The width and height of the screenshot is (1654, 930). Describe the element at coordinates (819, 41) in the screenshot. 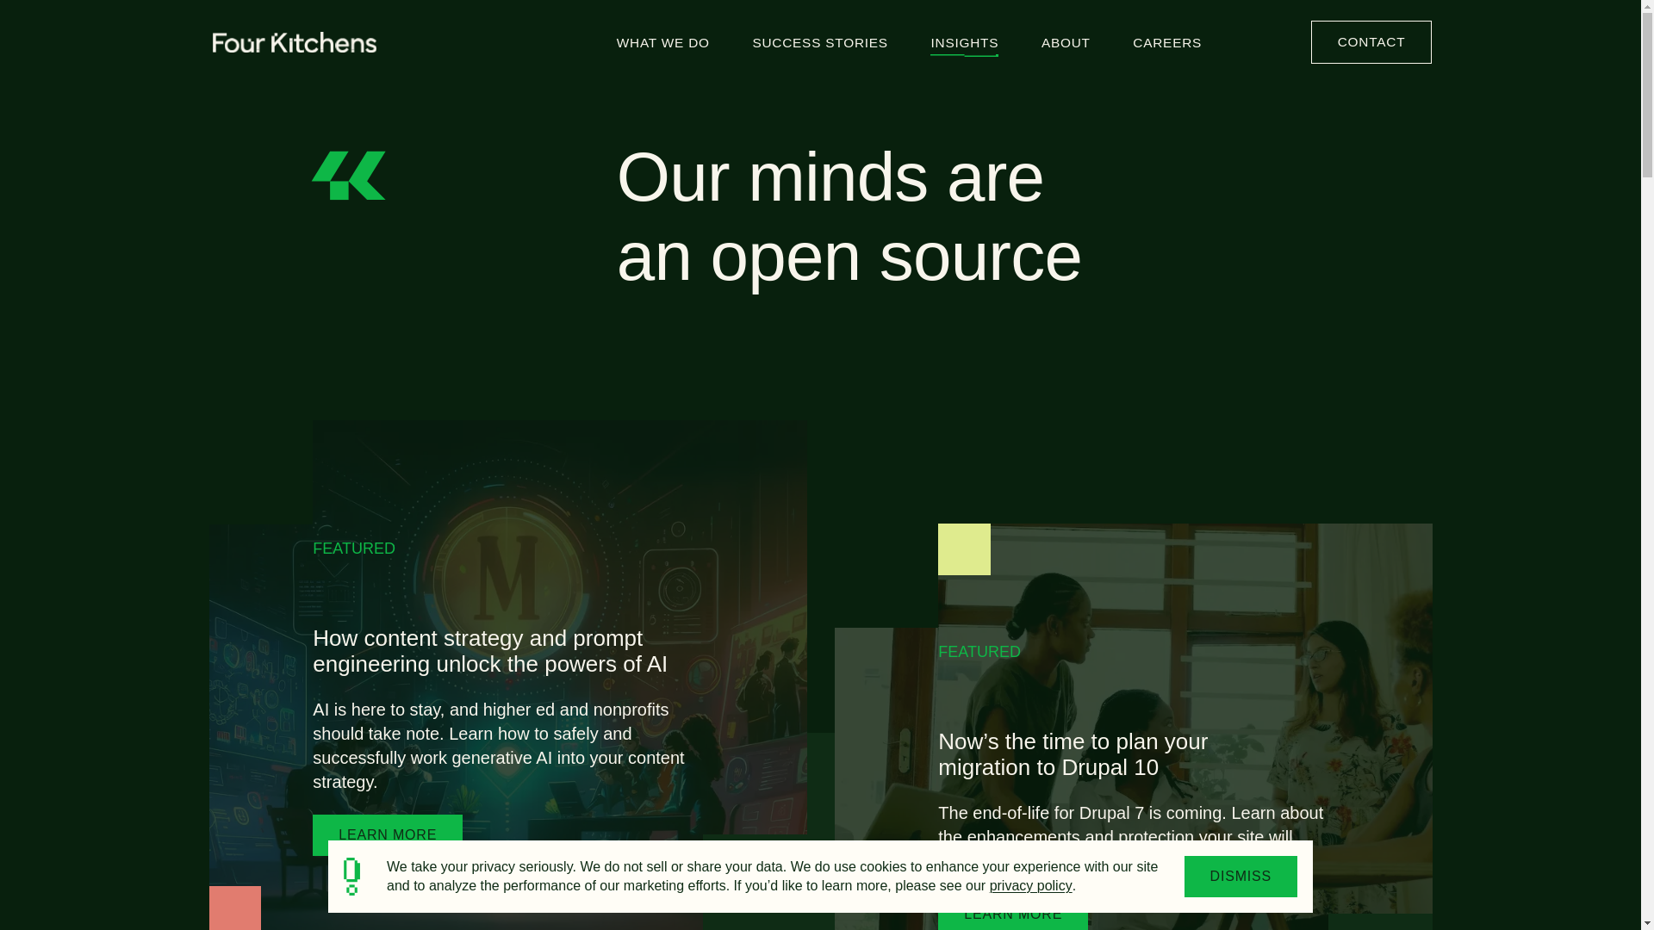

I see `SUCCESS STORIES` at that location.